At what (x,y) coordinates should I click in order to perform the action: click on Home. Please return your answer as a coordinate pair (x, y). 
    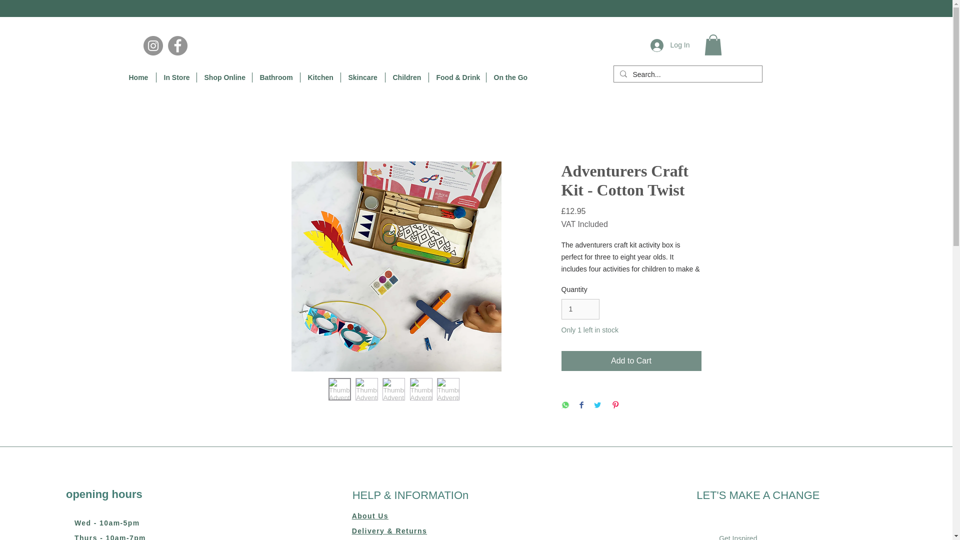
    Looking at the image, I should click on (138, 77).